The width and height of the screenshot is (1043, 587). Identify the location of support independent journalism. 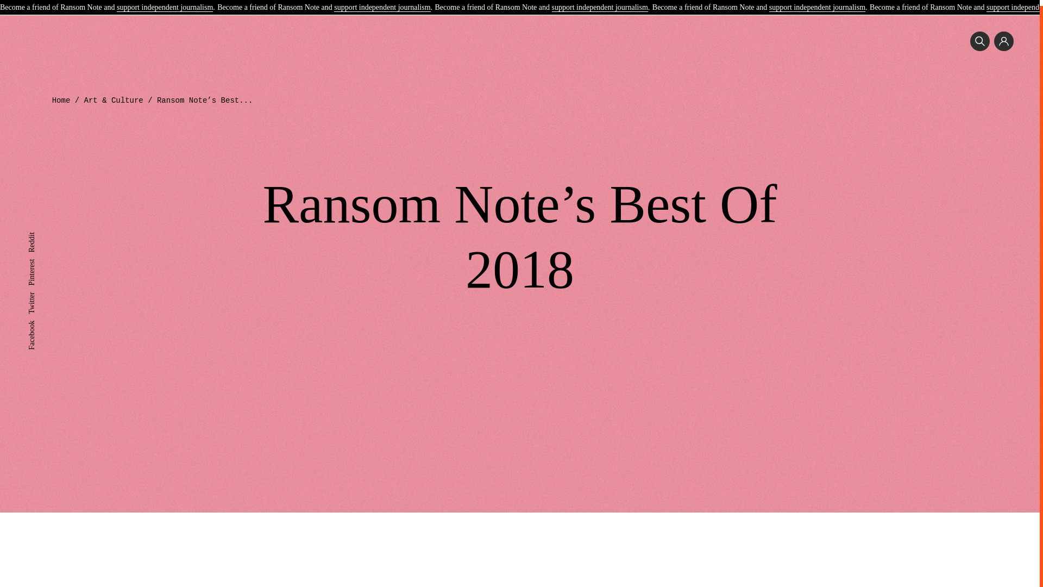
(165, 3).